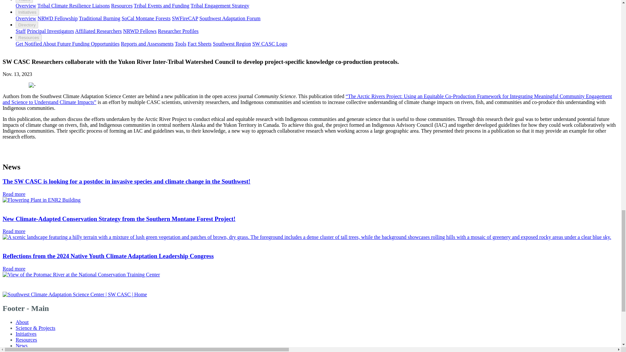  I want to click on Tribal Engagement Strategy, so click(220, 5).